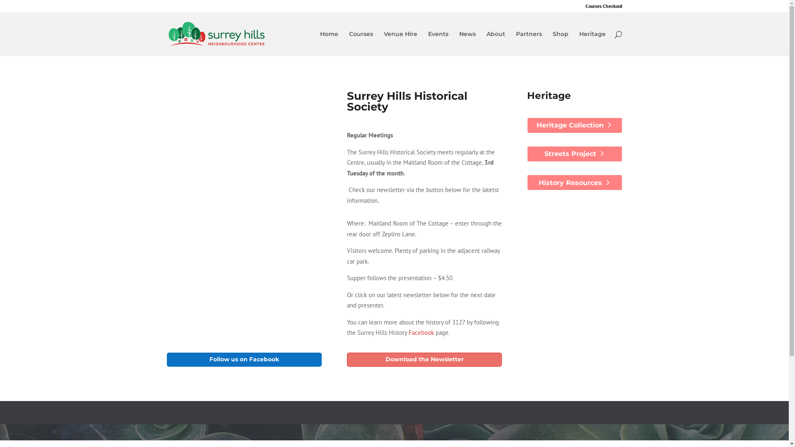 This screenshot has height=447, width=795. I want to click on History Resources, so click(575, 183).